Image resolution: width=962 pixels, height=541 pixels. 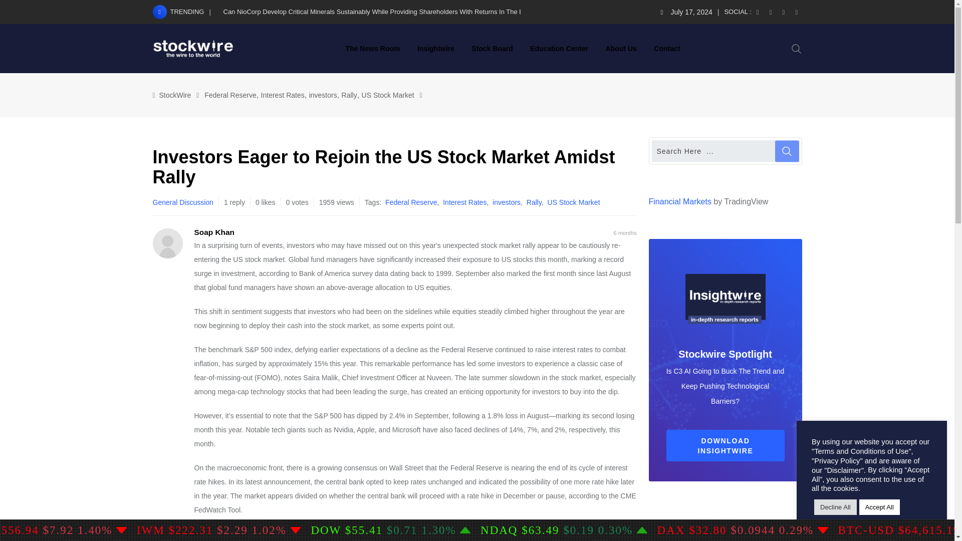 I want to click on Go to the US Stock Market Topic Tag archives., so click(x=388, y=95).